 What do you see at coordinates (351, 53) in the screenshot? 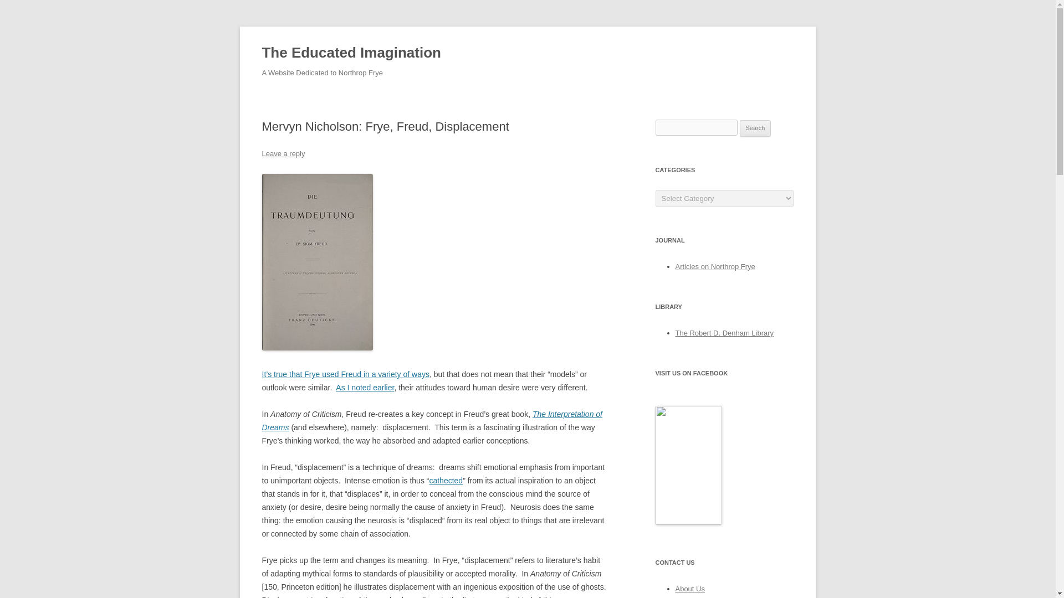
I see `The Educated Imagination` at bounding box center [351, 53].